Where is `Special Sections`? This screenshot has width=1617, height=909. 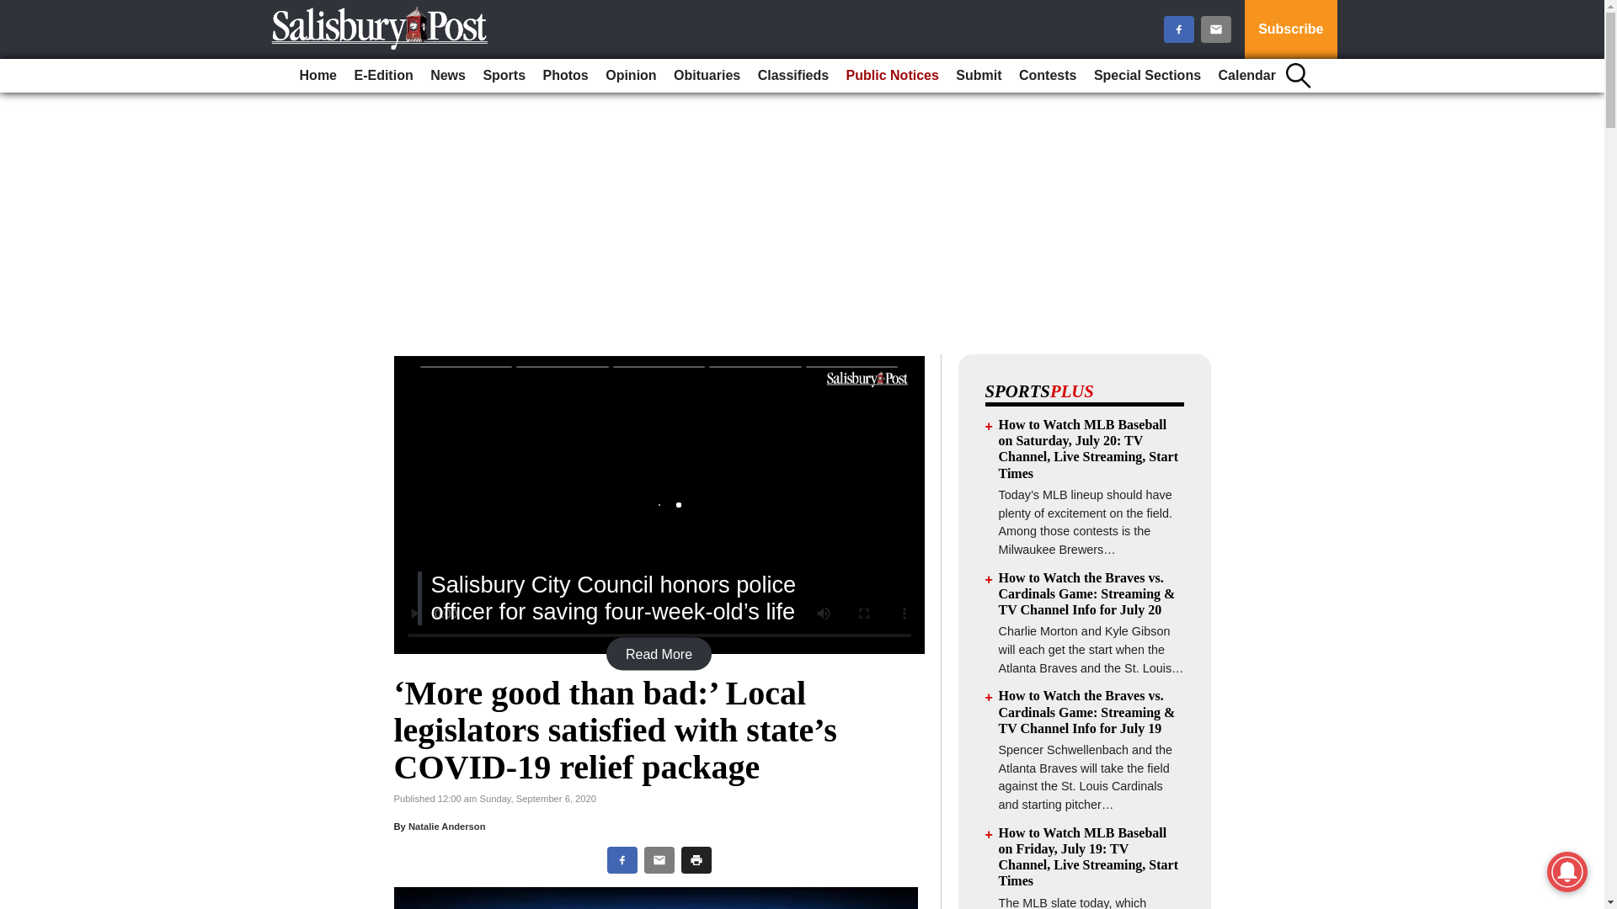
Special Sections is located at coordinates (1147, 76).